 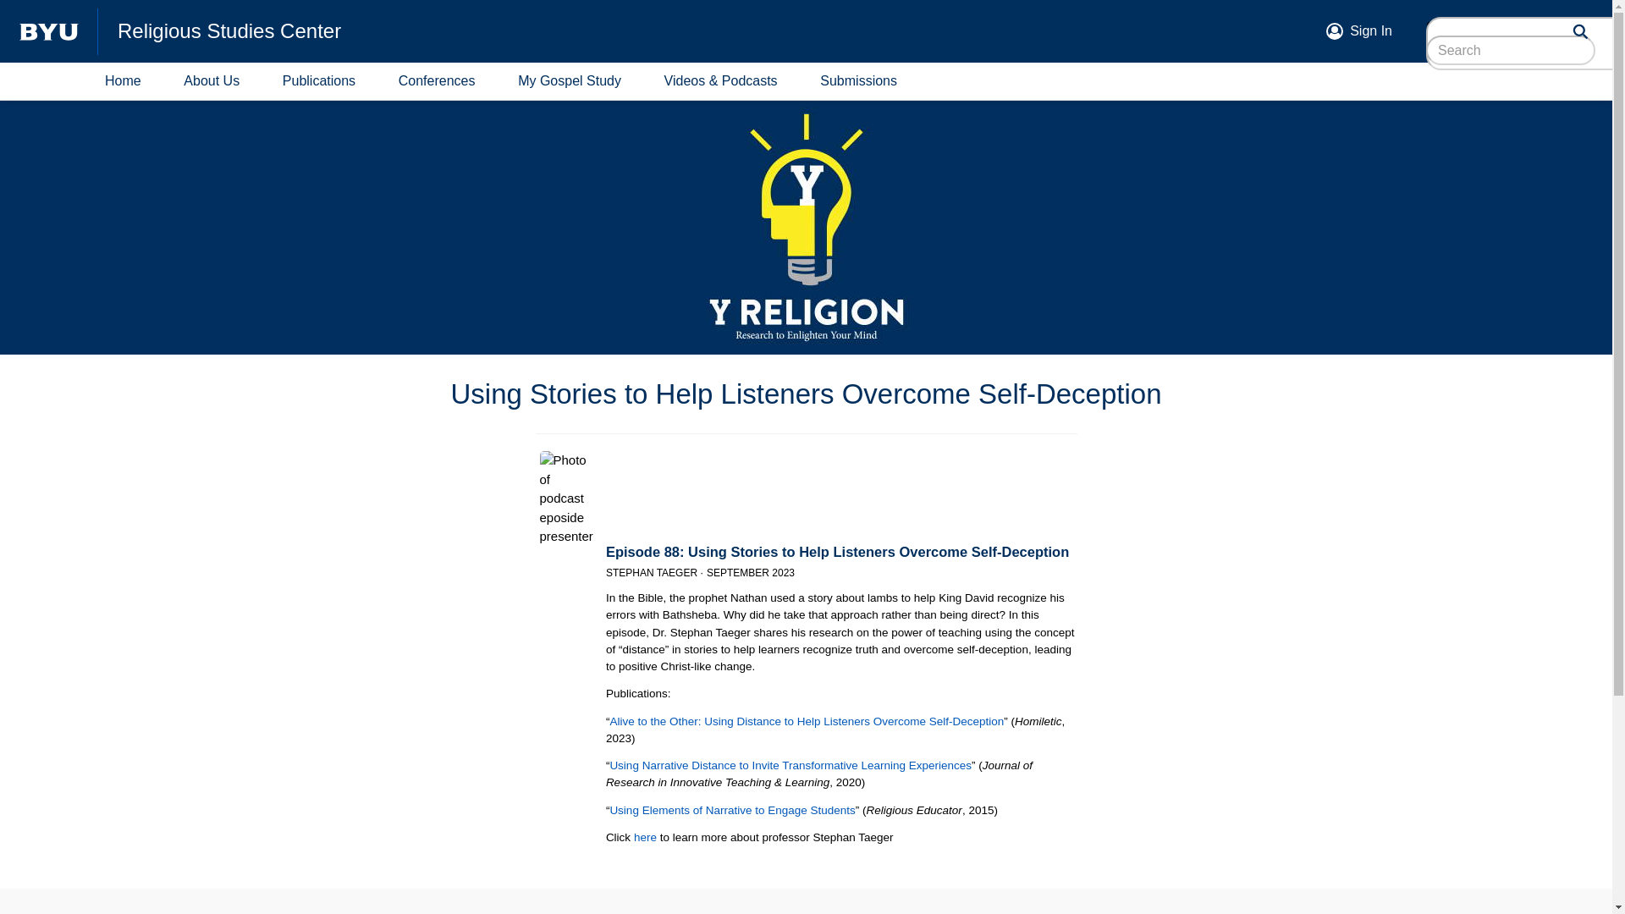 What do you see at coordinates (858, 81) in the screenshot?
I see `Submissions` at bounding box center [858, 81].